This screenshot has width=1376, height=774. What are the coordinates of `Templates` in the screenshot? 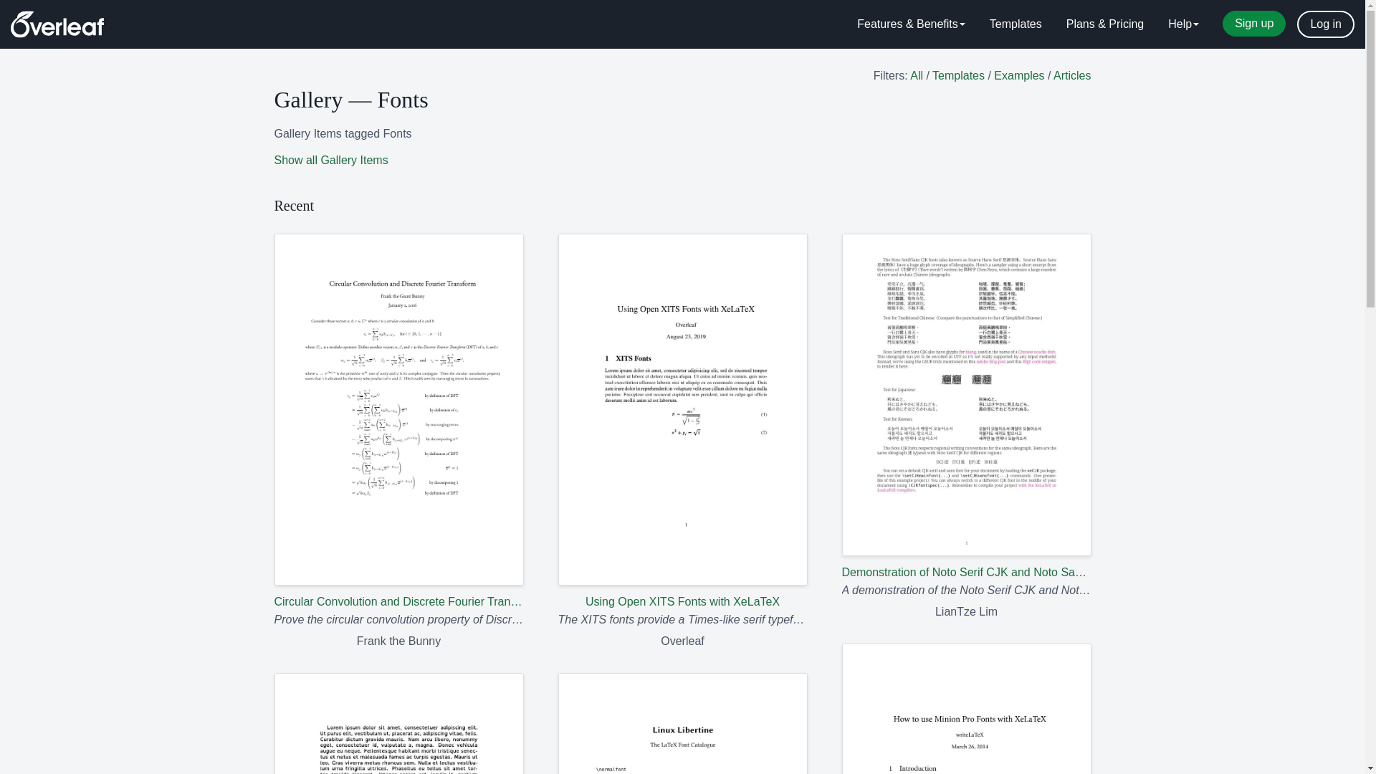 It's located at (1015, 24).